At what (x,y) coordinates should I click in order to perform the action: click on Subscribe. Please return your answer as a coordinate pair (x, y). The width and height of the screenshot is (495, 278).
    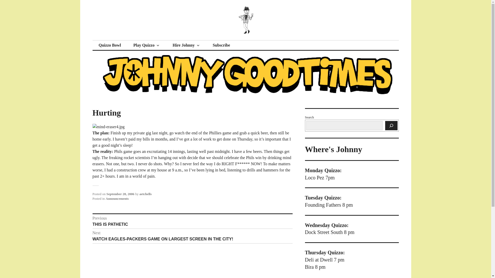
    Looking at the image, I should click on (147, 45).